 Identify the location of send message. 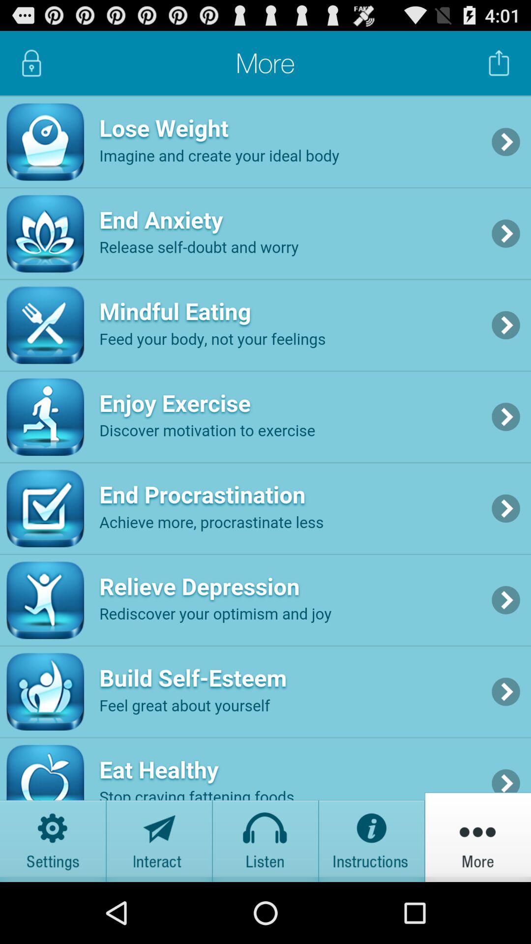
(159, 837).